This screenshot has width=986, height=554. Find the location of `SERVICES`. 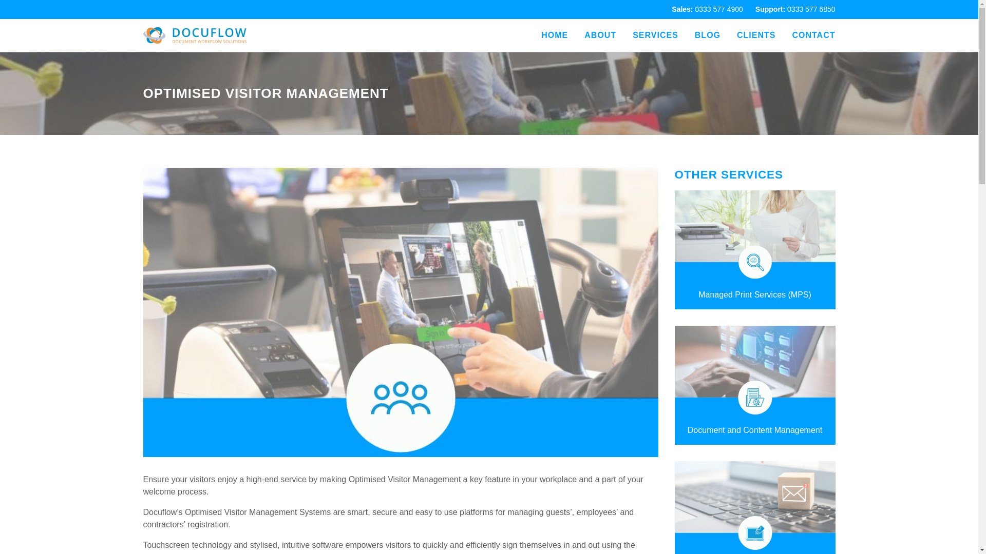

SERVICES is located at coordinates (655, 35).